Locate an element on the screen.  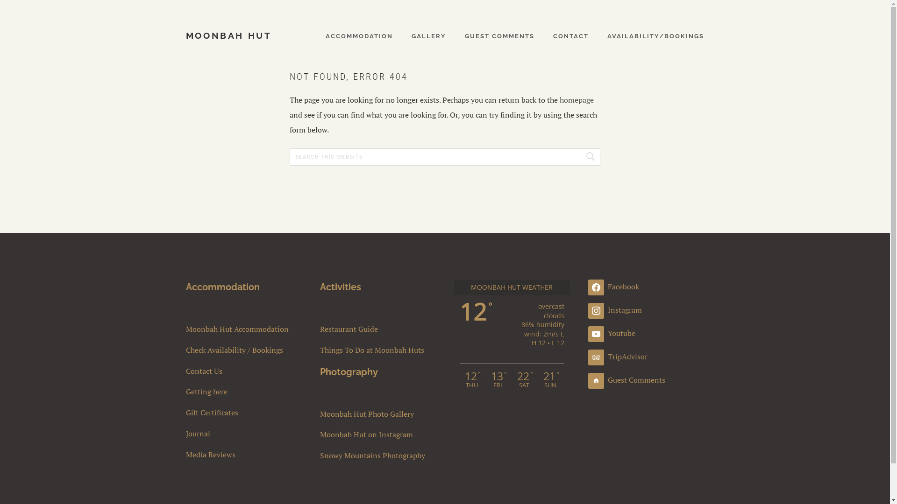
Gift Certificates is located at coordinates (244, 413).